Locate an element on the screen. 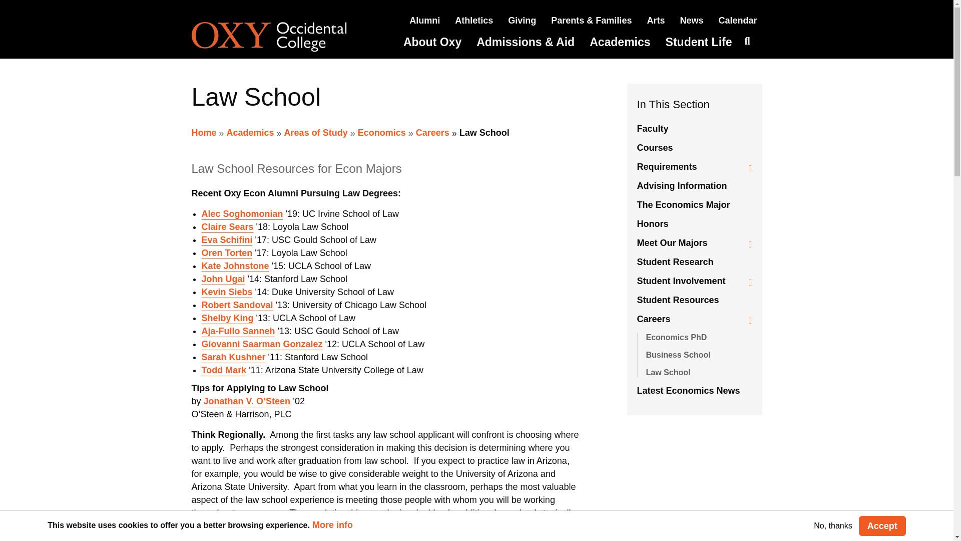 This screenshot has width=961, height=541. Athletics is located at coordinates (473, 20).